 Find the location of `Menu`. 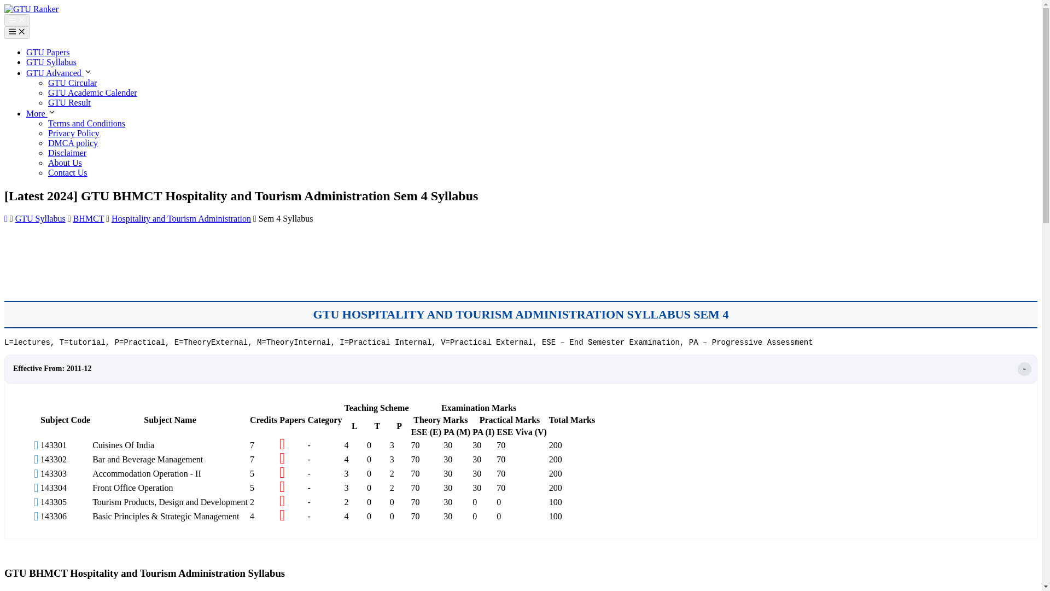

Menu is located at coordinates (16, 32).